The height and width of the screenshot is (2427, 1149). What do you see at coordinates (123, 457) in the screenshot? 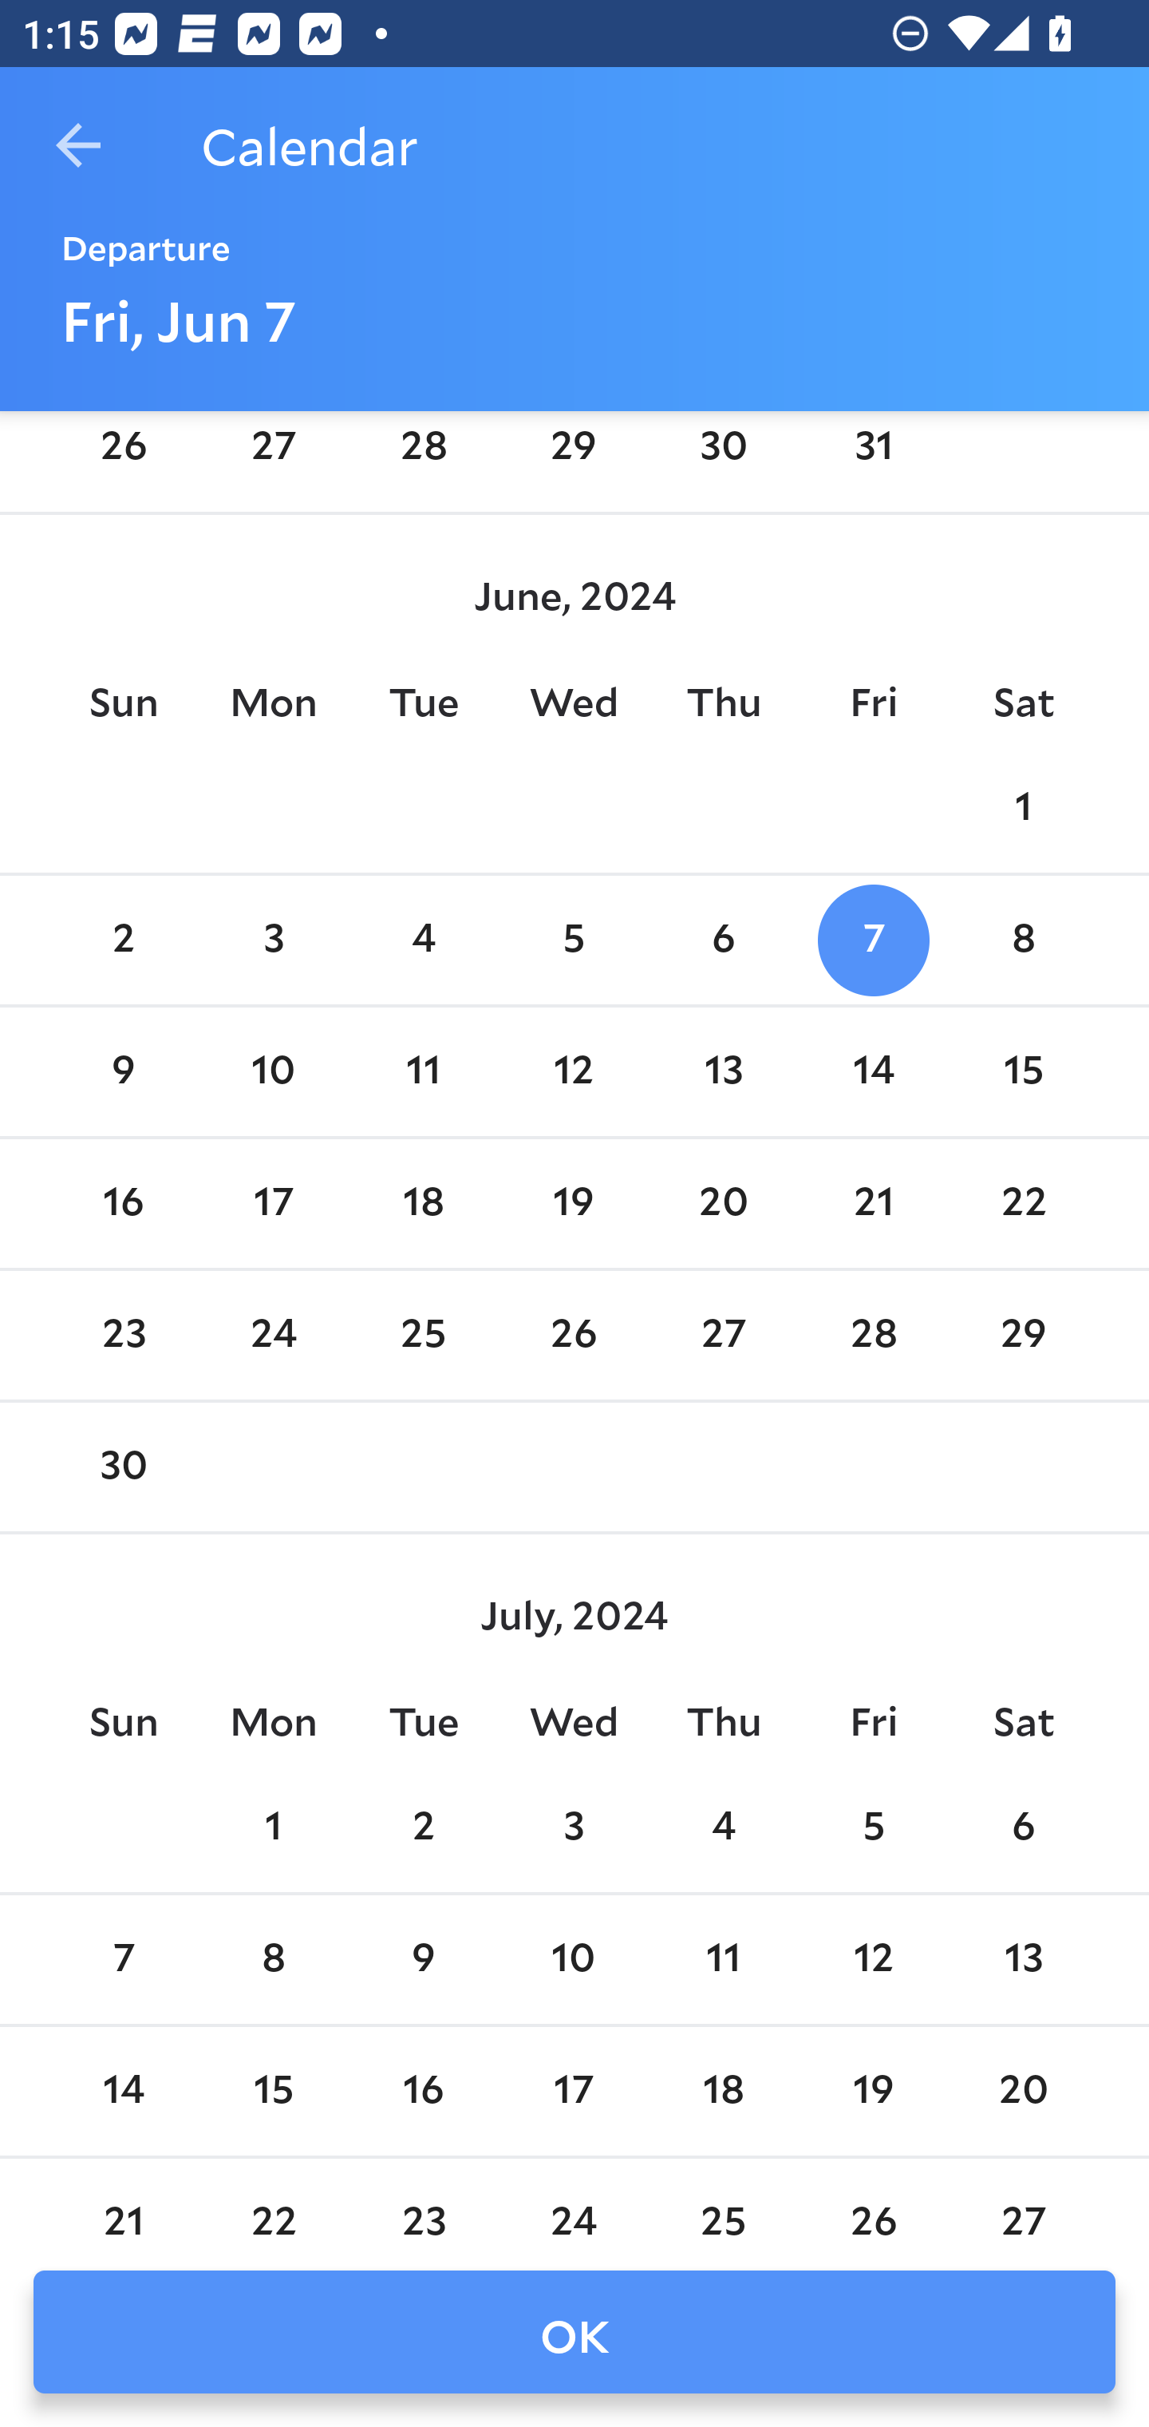
I see `26` at bounding box center [123, 457].